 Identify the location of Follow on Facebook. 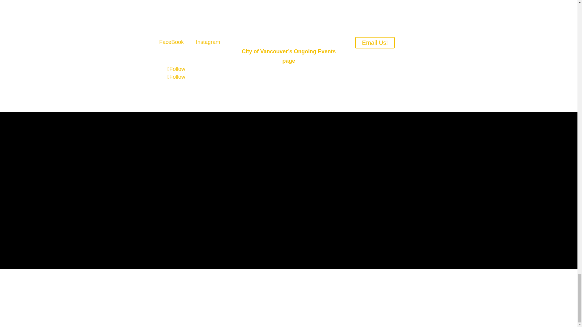
(176, 69).